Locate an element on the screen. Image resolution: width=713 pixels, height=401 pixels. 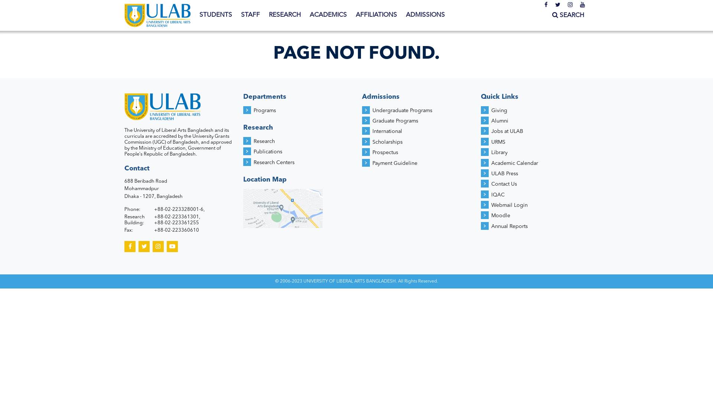
STAFF is located at coordinates (250, 15).